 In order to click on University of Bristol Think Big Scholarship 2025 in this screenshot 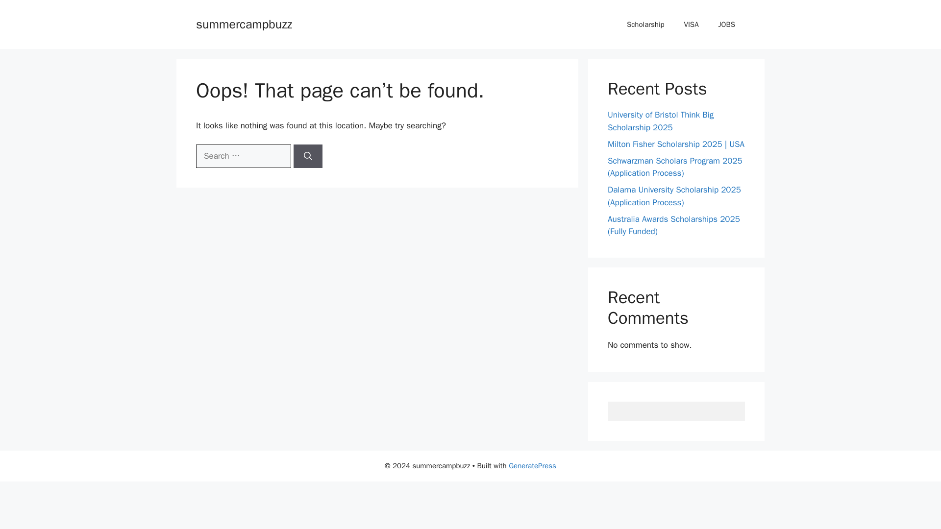, I will do `click(661, 121)`.